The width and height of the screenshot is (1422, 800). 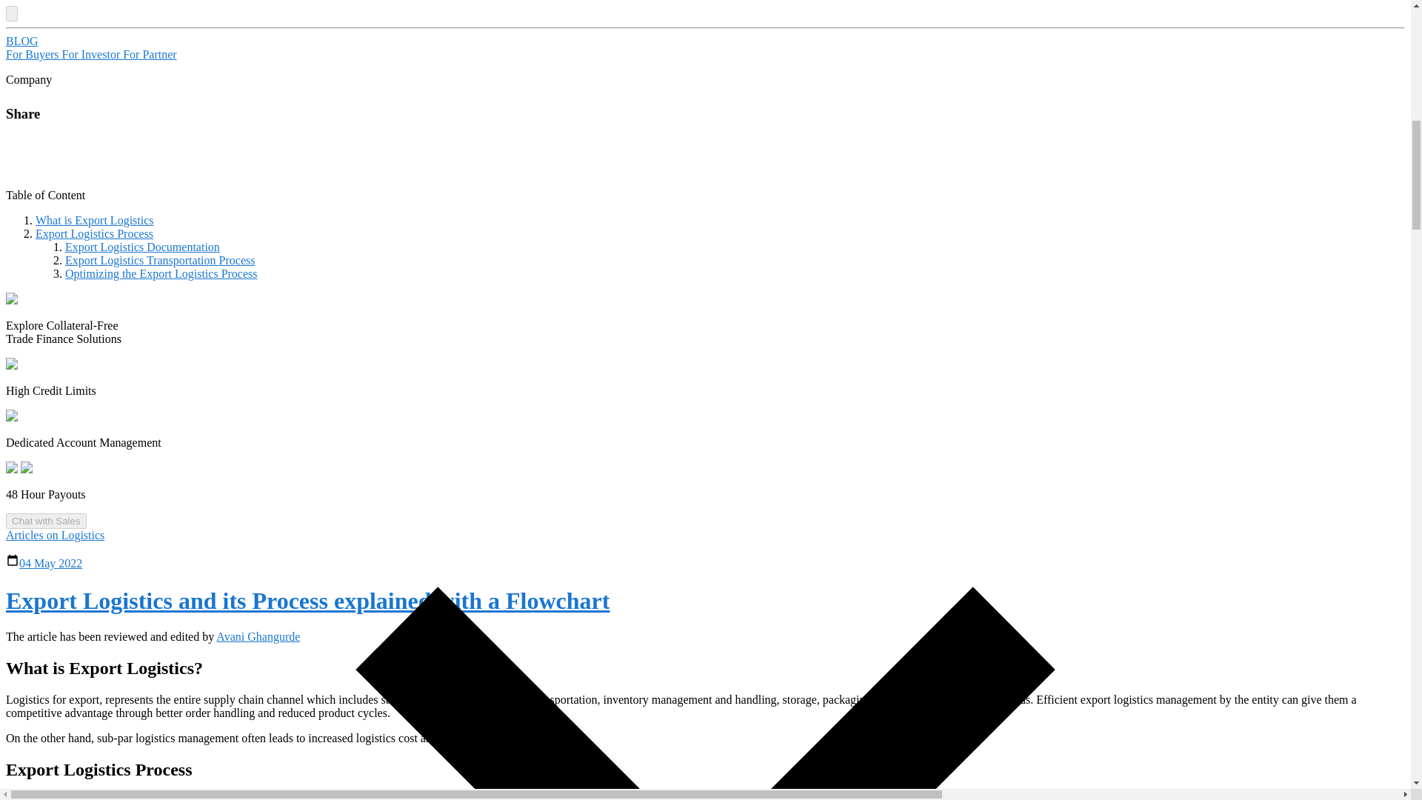 I want to click on For Investor, so click(x=93, y=54).